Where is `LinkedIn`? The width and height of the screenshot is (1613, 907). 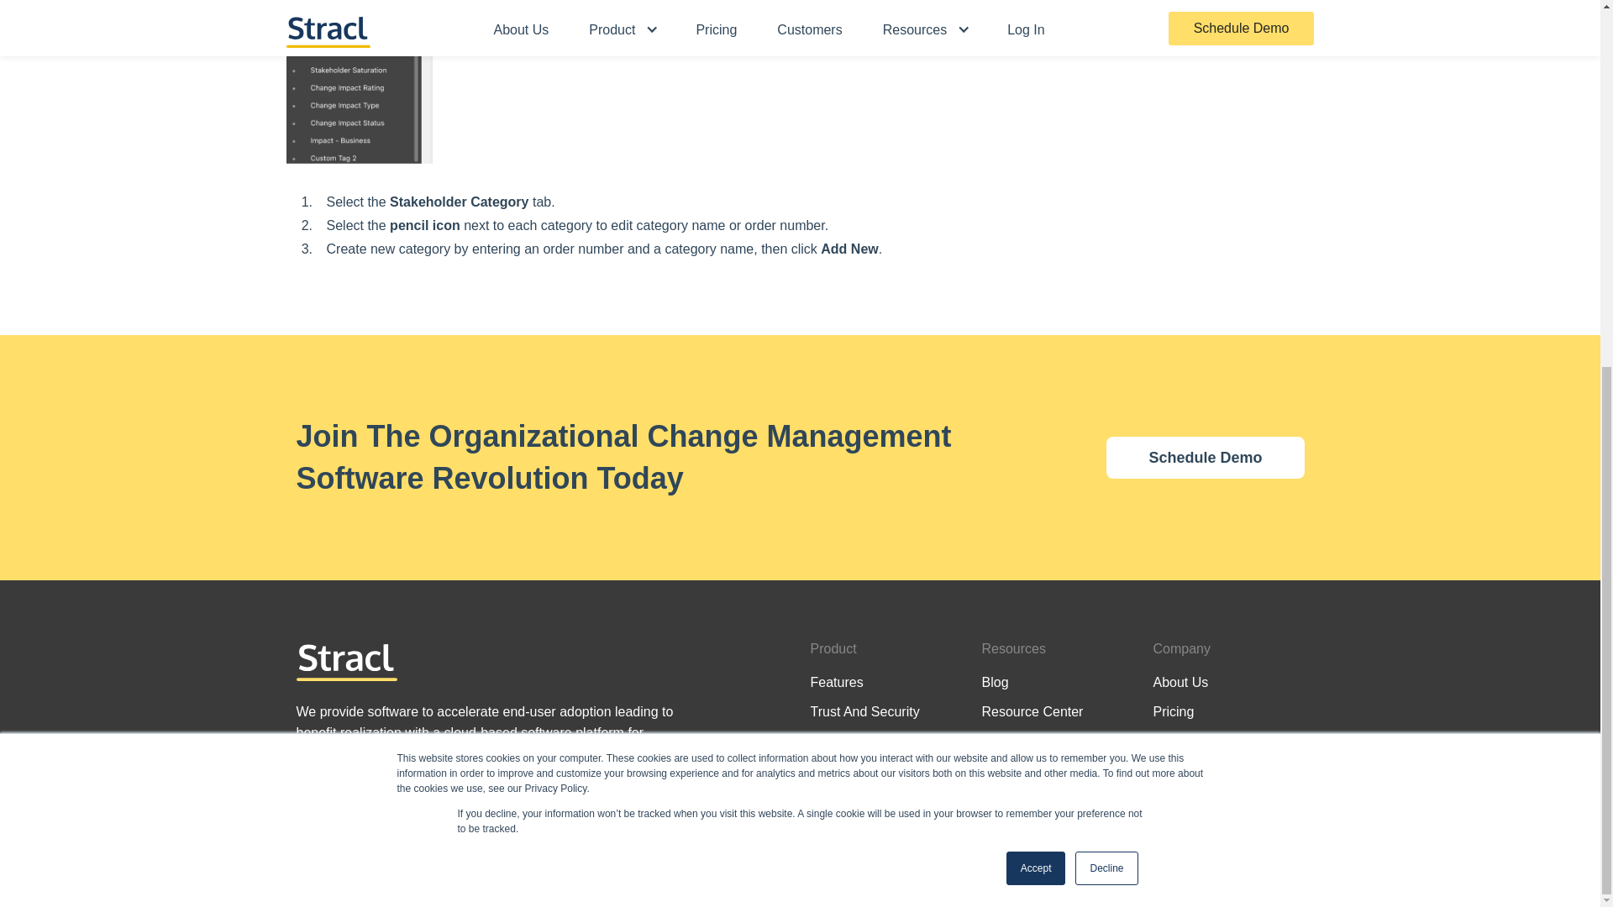 LinkedIn is located at coordinates (679, 794).